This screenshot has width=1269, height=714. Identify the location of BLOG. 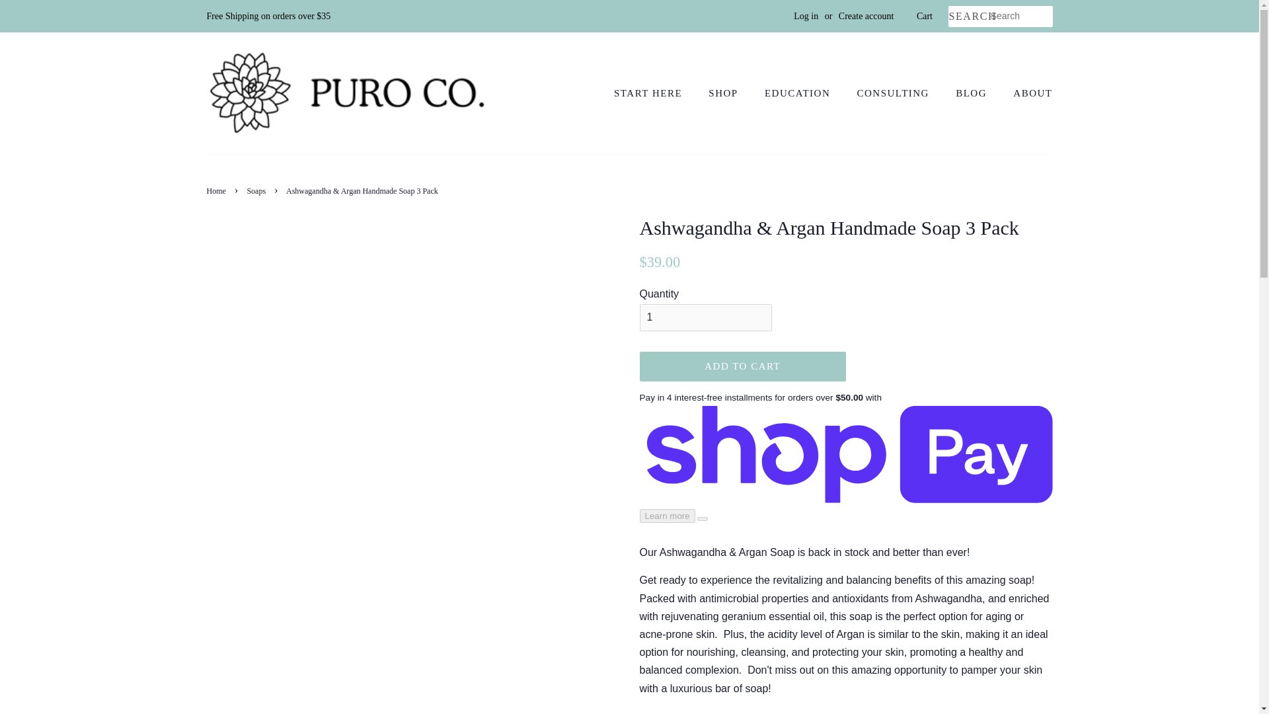
(972, 94).